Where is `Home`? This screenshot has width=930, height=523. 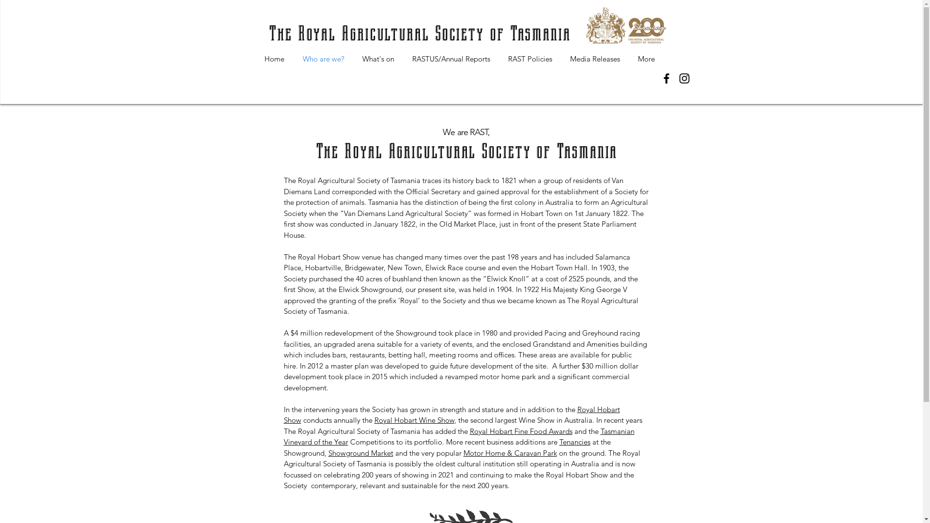 Home is located at coordinates (274, 59).